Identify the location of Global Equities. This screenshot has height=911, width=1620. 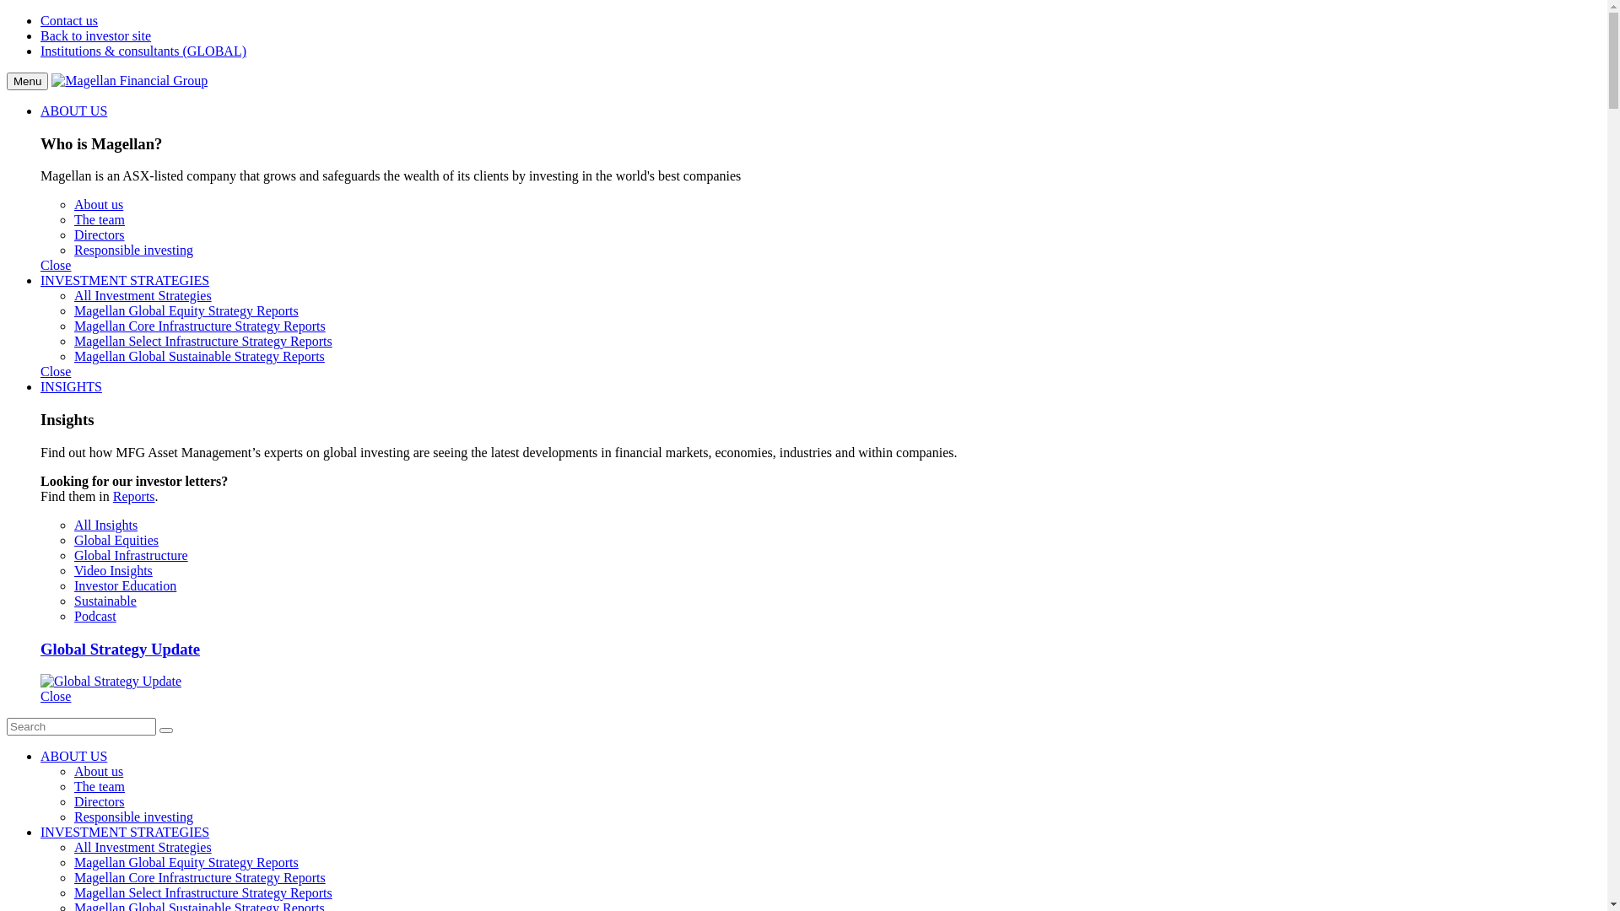
(116, 540).